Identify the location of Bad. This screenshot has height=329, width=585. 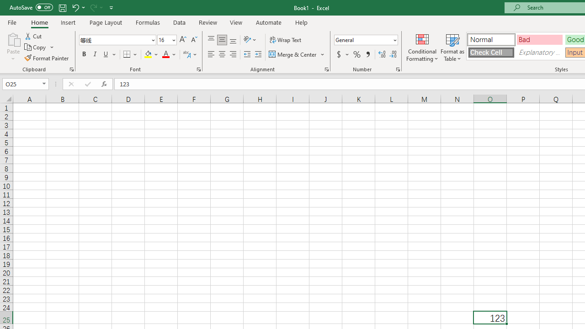
(539, 39).